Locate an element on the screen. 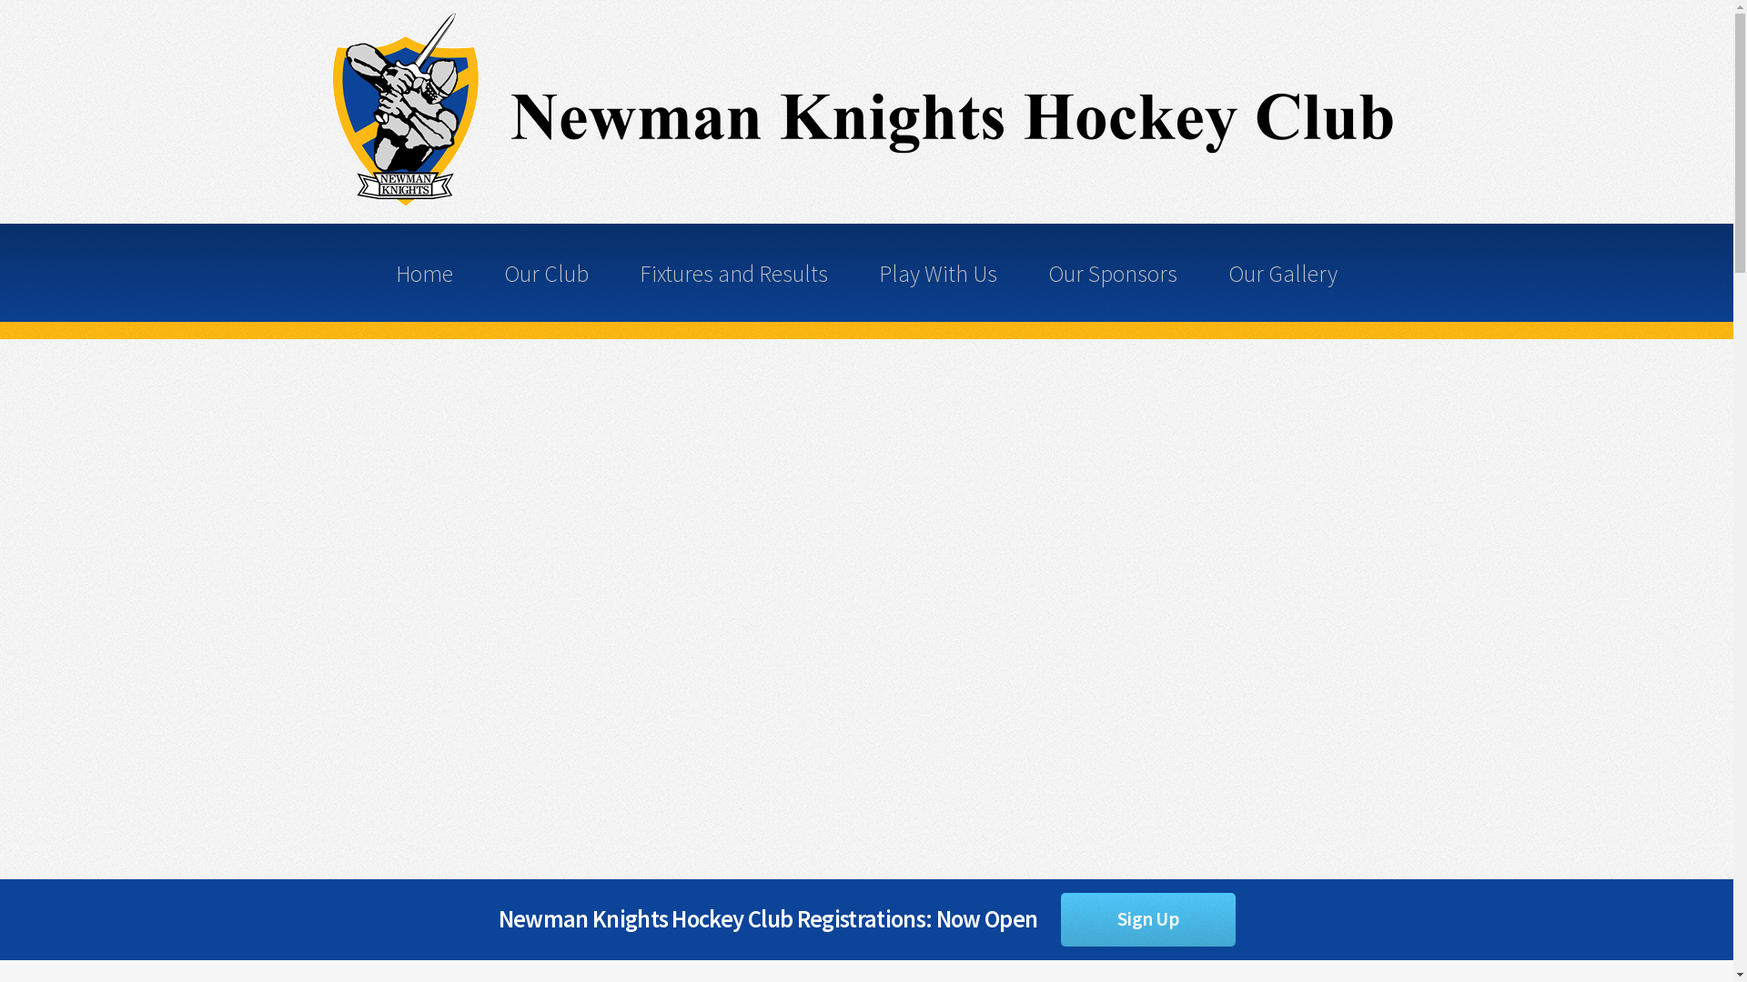  Fixtures and Results is located at coordinates (733, 273).